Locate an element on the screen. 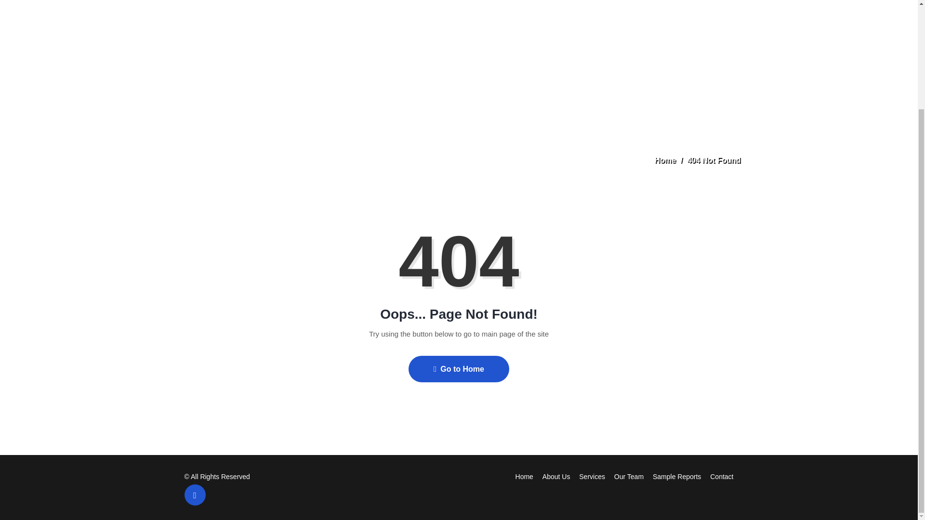  Sample Reports is located at coordinates (677, 476).